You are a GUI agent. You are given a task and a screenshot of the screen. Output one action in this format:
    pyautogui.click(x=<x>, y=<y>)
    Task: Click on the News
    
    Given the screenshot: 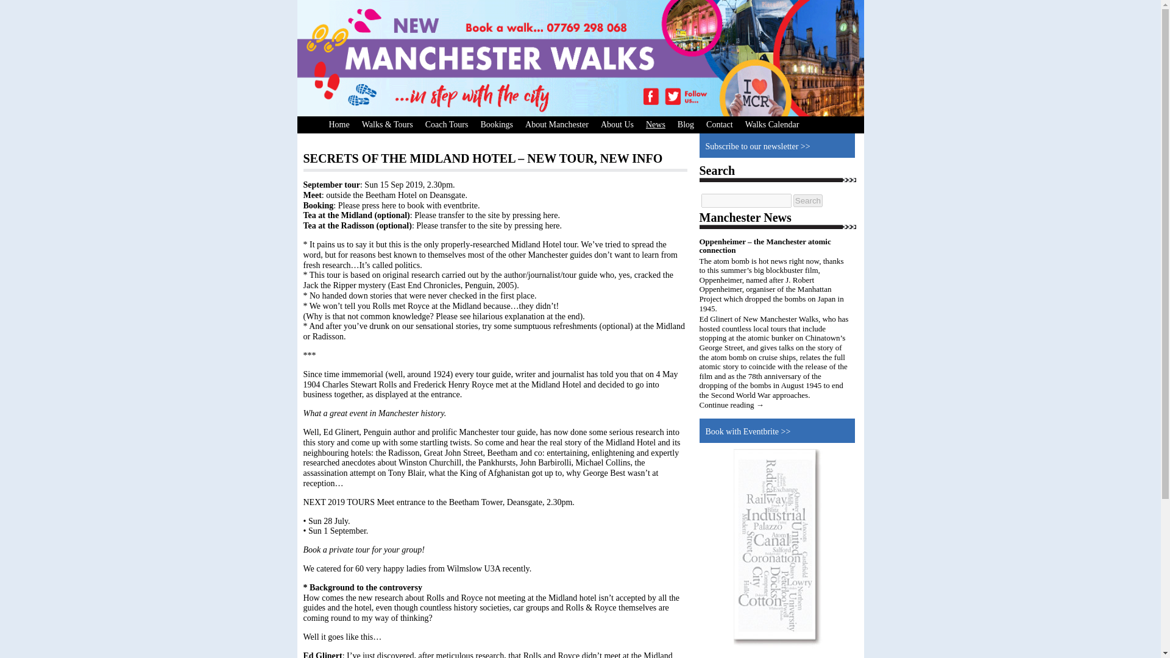 What is the action you would take?
    pyautogui.click(x=656, y=125)
    